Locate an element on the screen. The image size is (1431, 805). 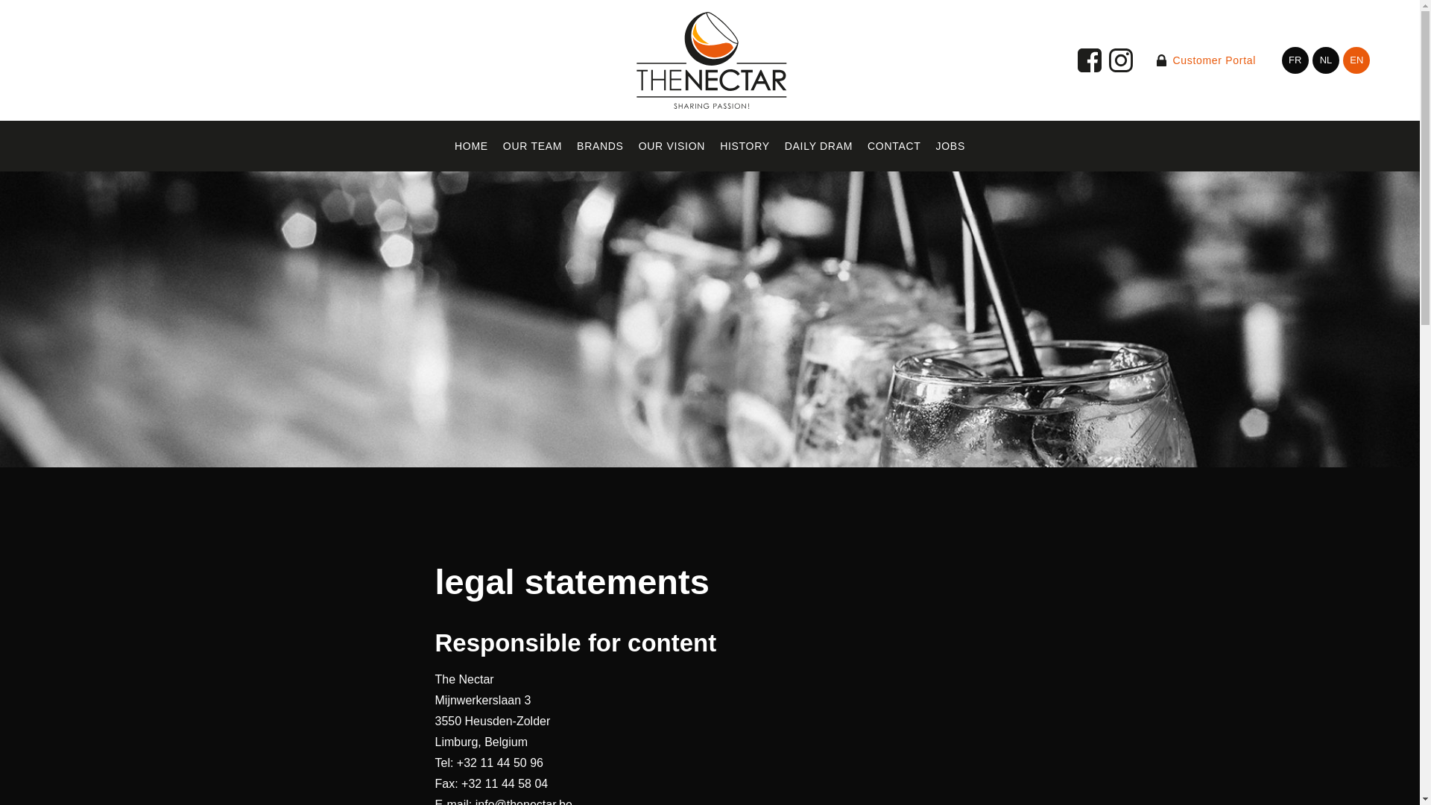
FR is located at coordinates (1295, 60).